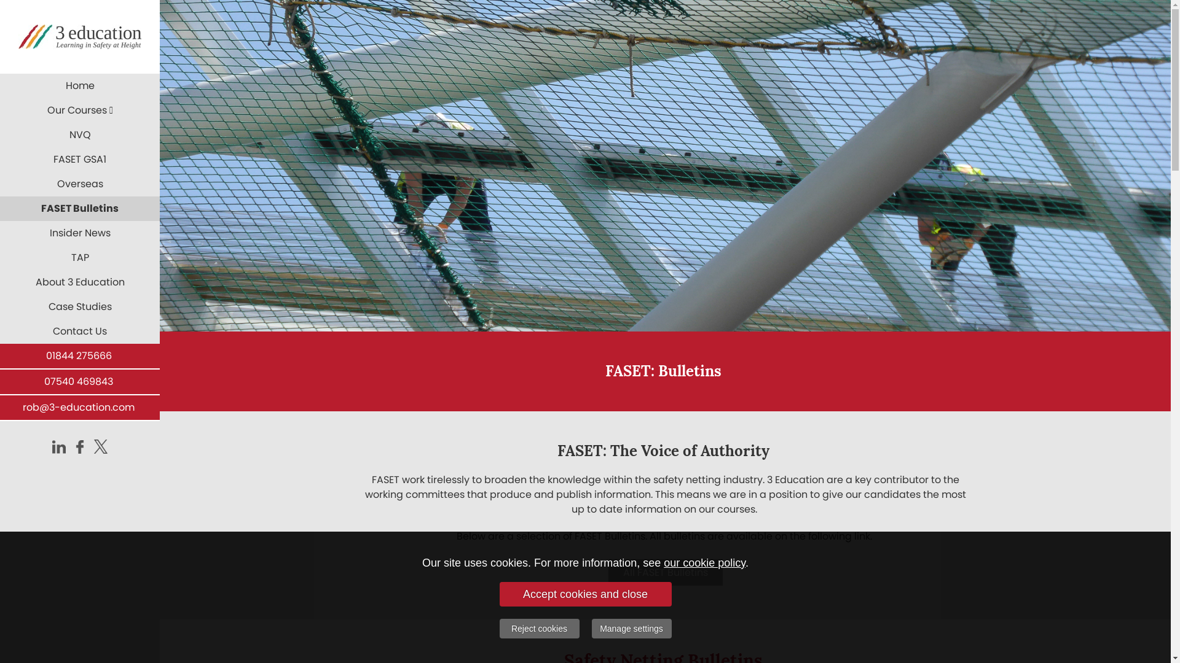  Describe the element at coordinates (704, 562) in the screenshot. I see `our cookie policy` at that location.